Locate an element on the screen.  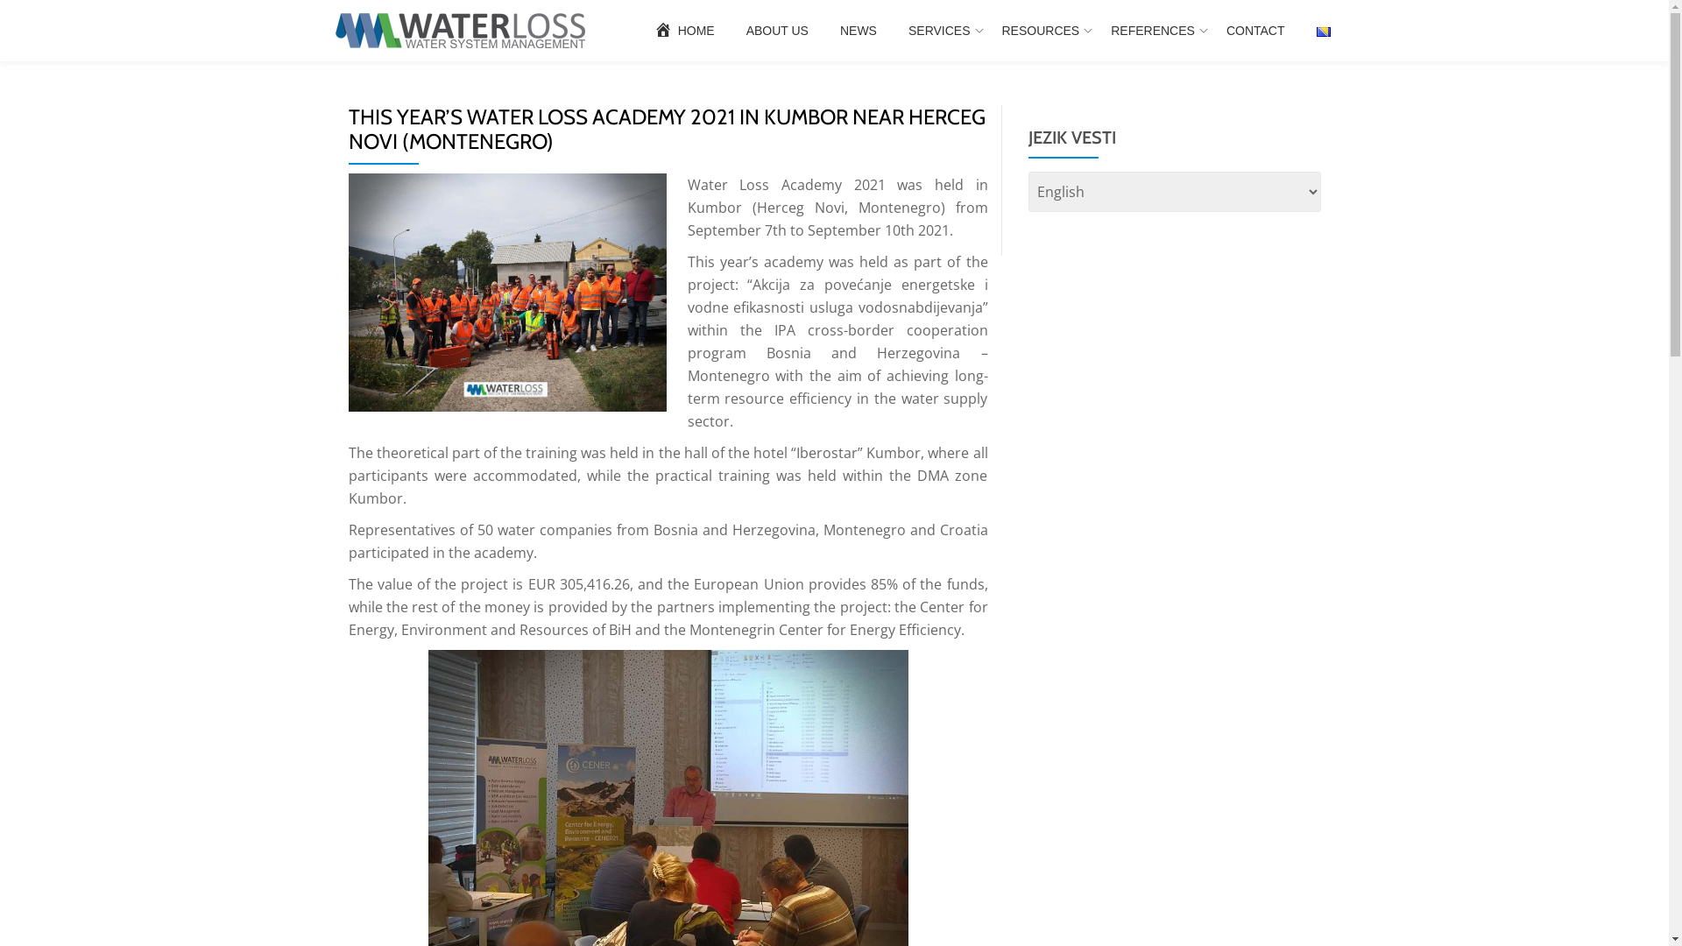
SERVICES is located at coordinates (939, 31).